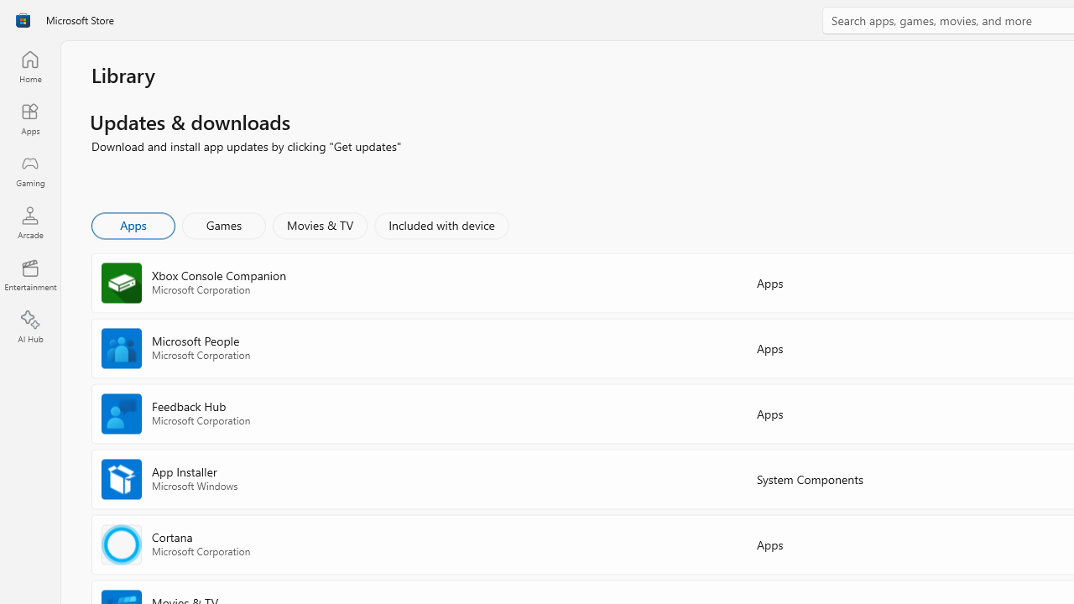  I want to click on Movies & TV, so click(320, 225).